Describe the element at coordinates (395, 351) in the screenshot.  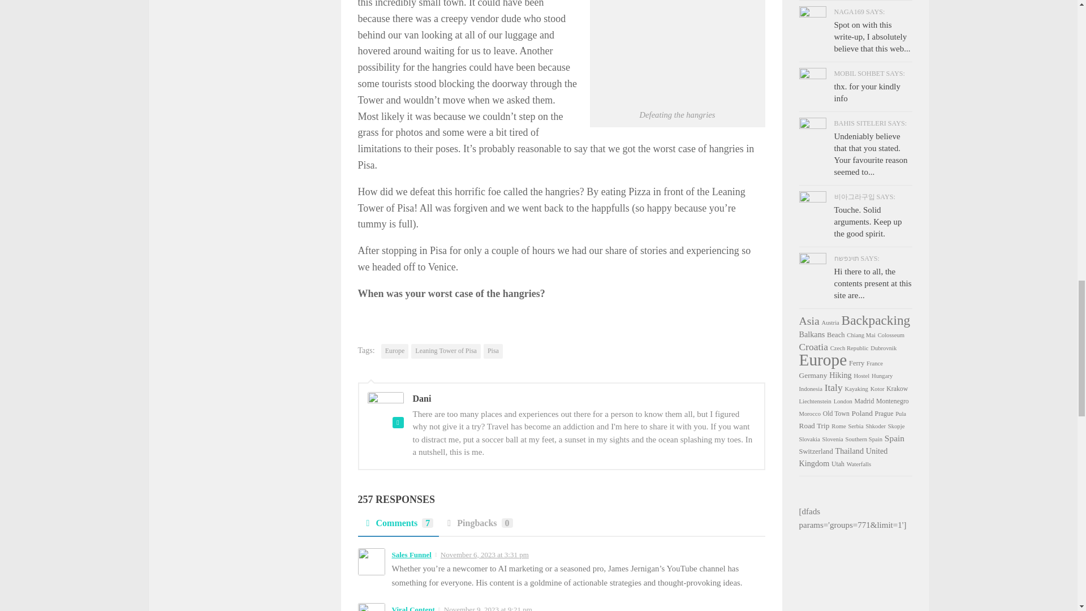
I see `Europe` at that location.